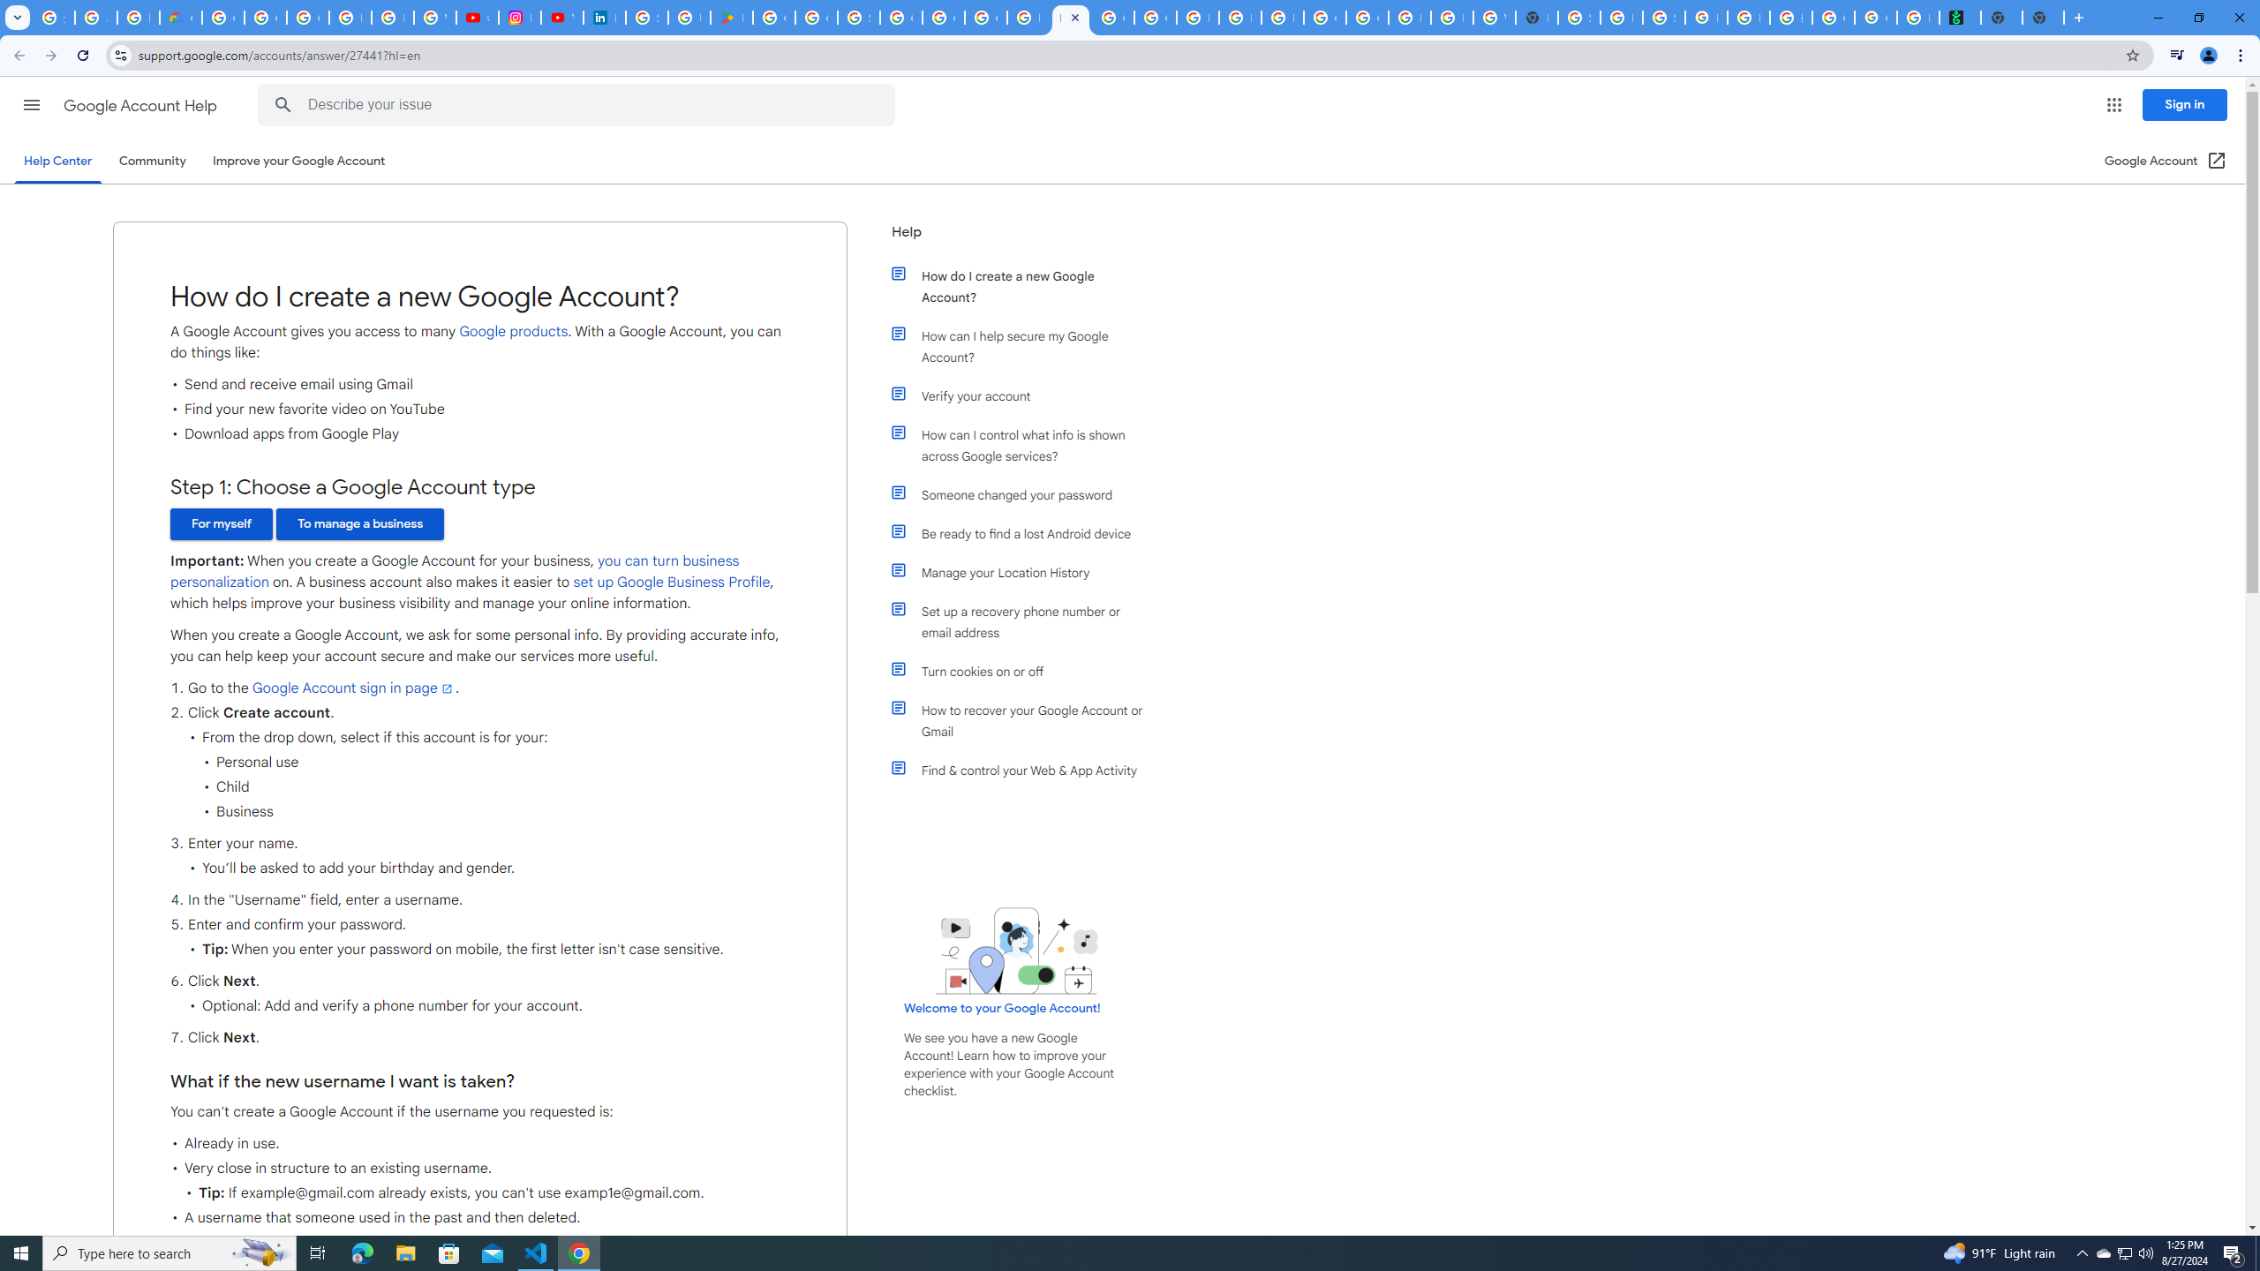 This screenshot has height=1271, width=2260. What do you see at coordinates (1027, 533) in the screenshot?
I see `Be ready to find a lost Android device` at bounding box center [1027, 533].